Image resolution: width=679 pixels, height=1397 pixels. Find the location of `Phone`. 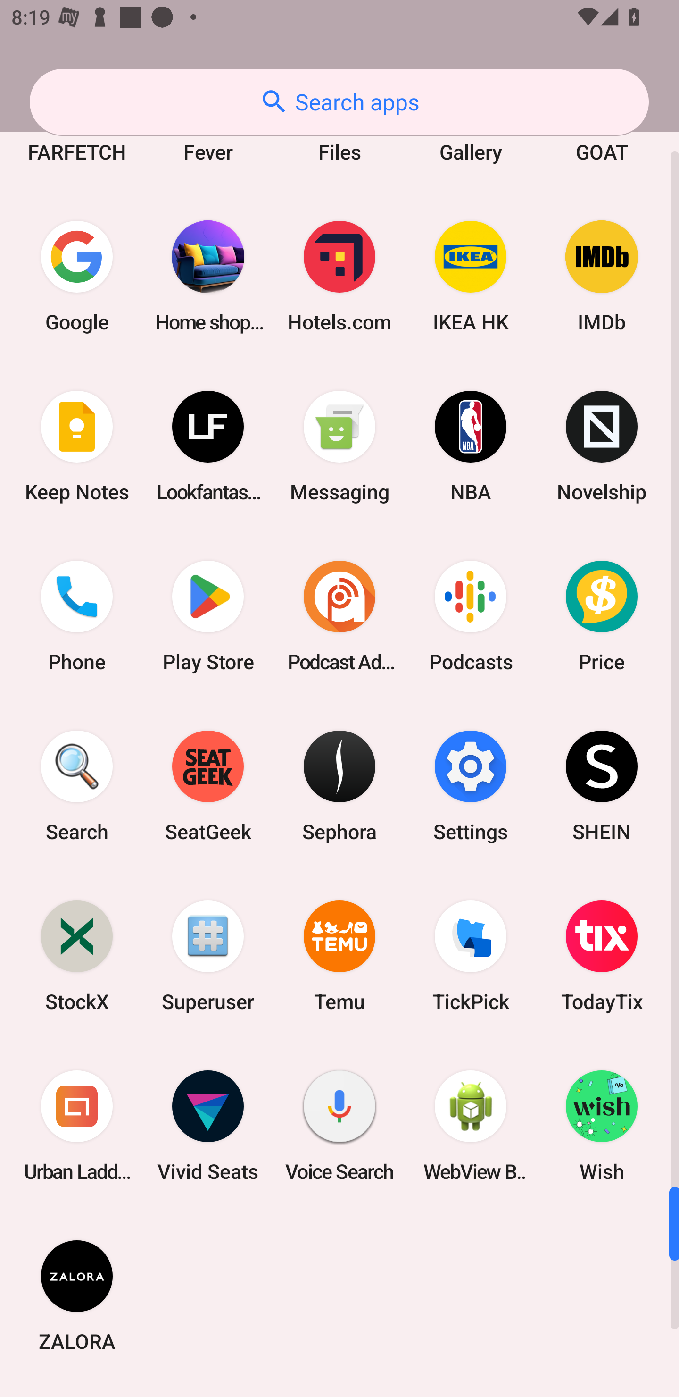

Phone is located at coordinates (77, 615).